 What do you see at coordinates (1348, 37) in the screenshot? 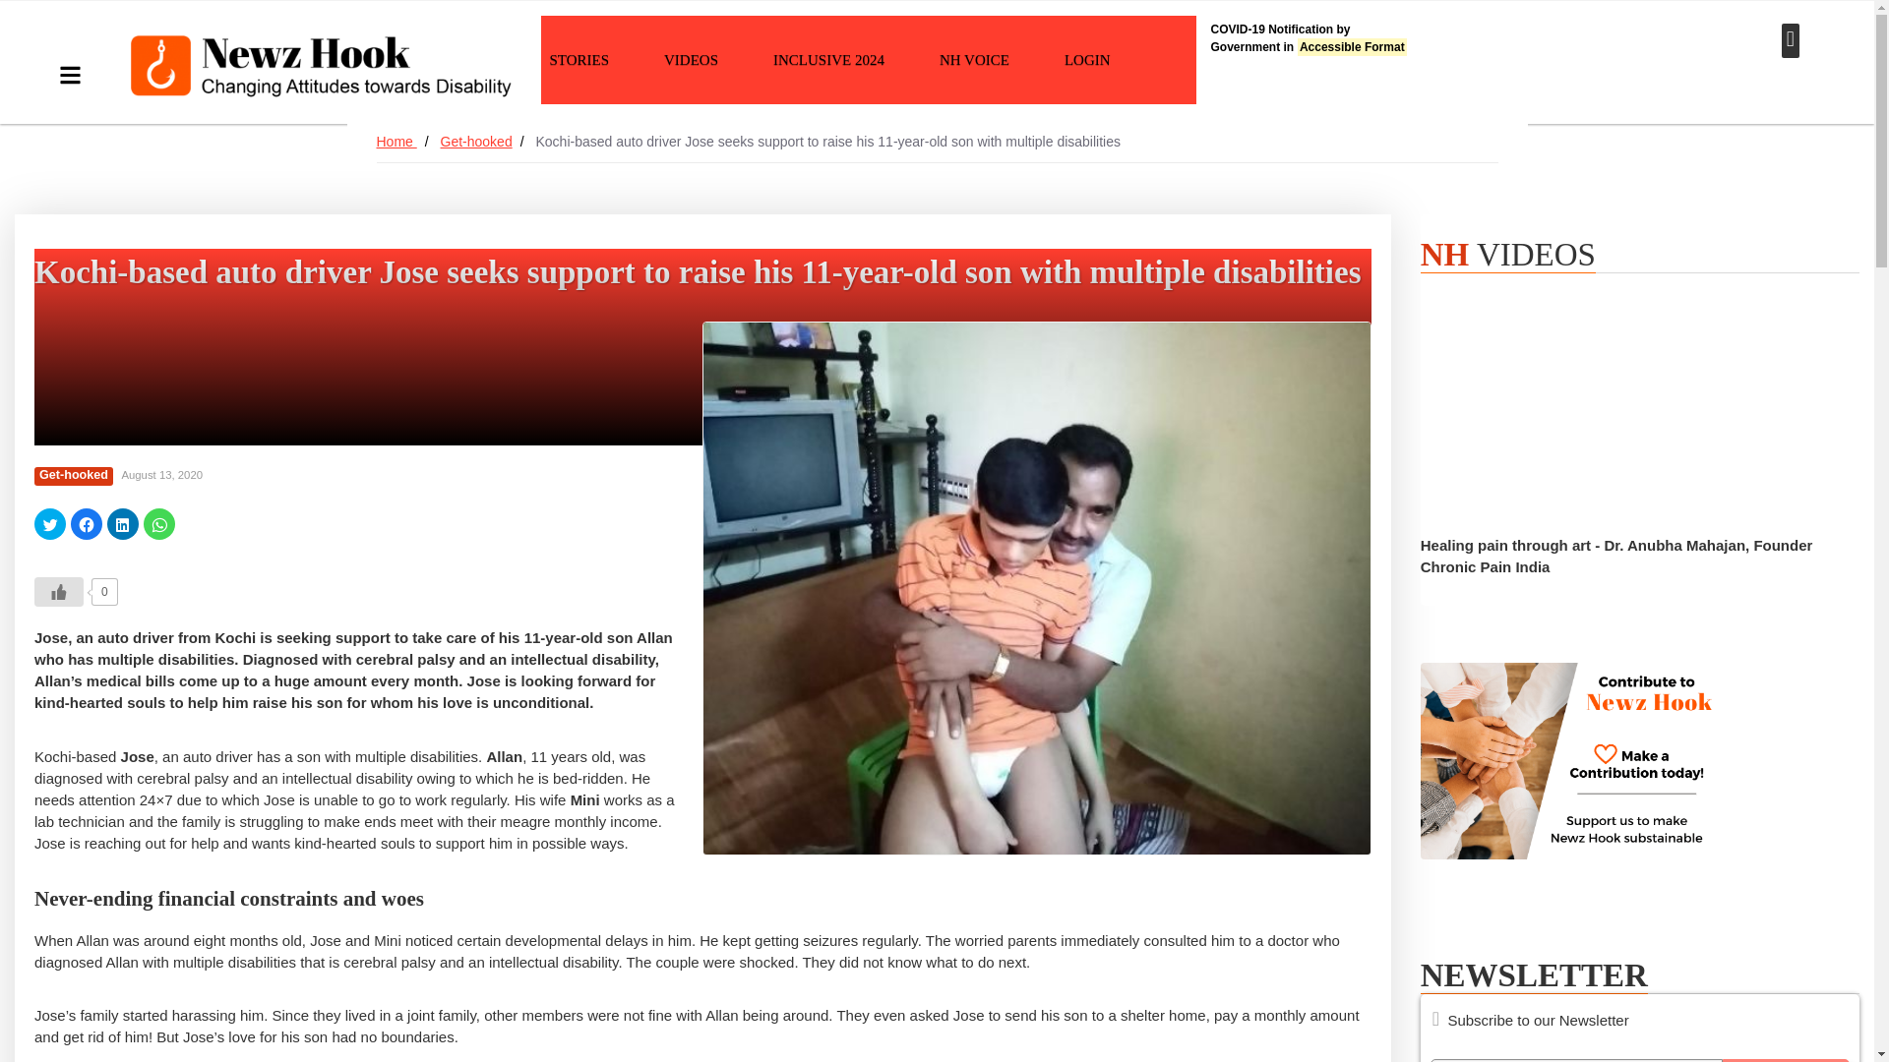
I see `Get-hooked` at bounding box center [1348, 37].